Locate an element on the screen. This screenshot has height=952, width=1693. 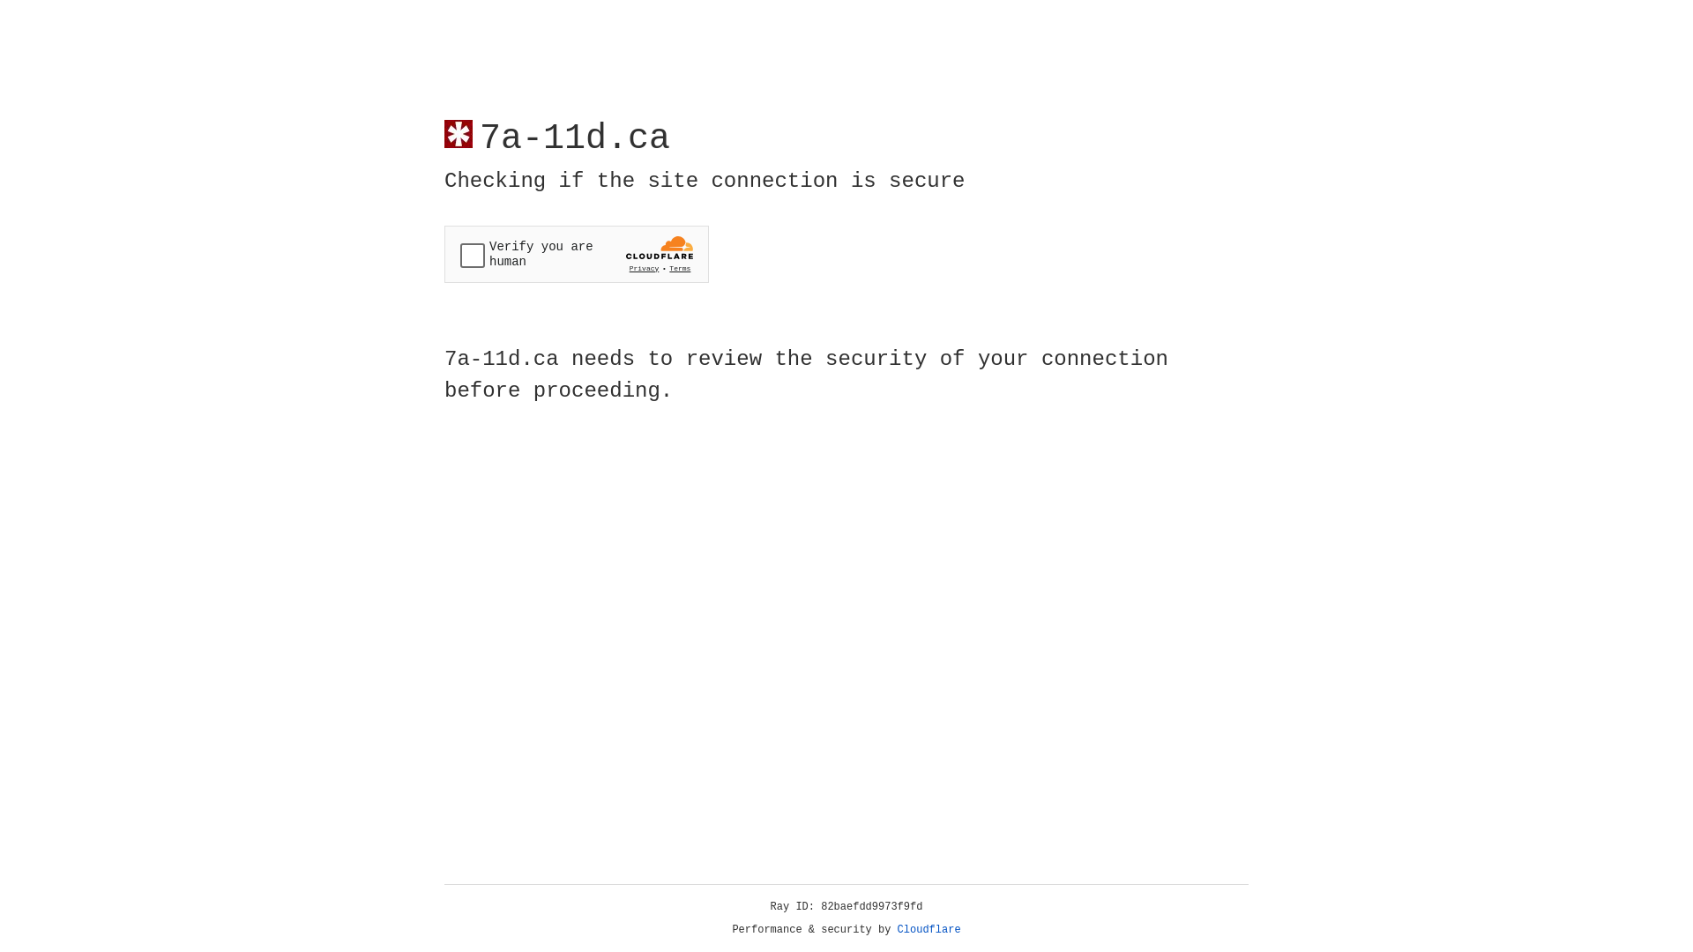
Widget containing a Cloudflare security challenge is located at coordinates (577, 254).